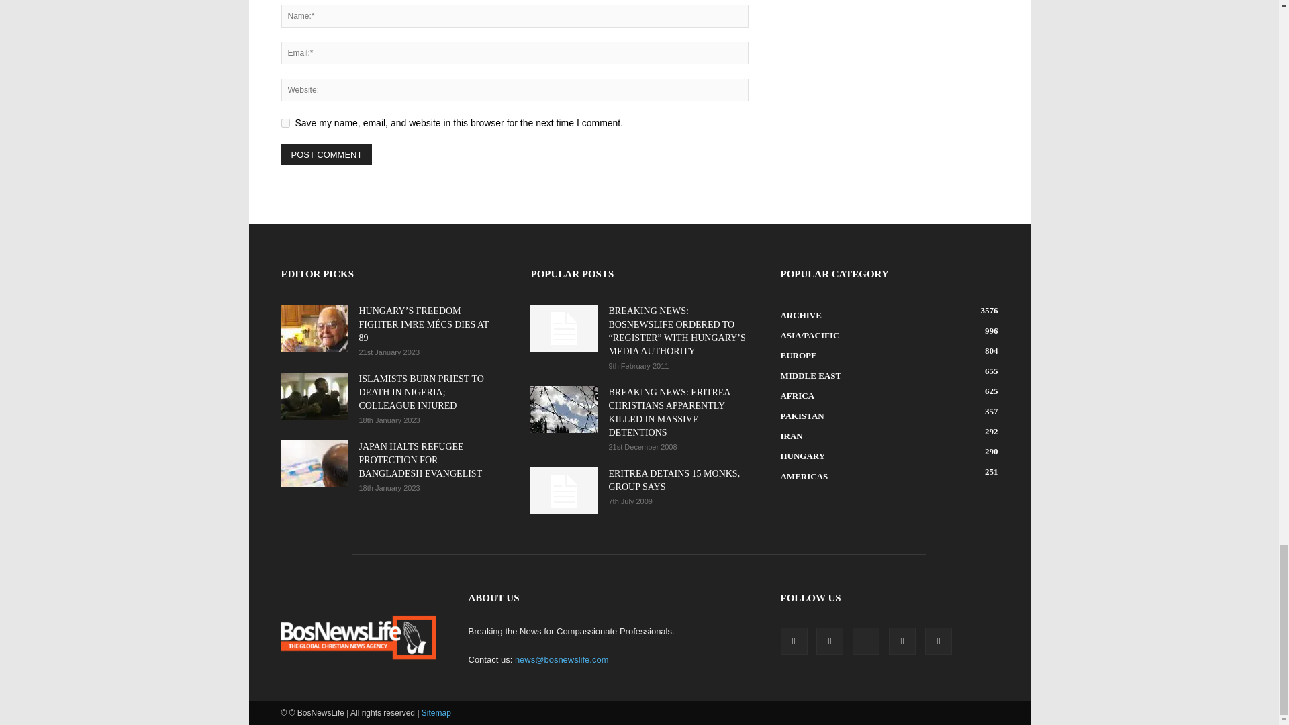 The width and height of the screenshot is (1289, 725). I want to click on yes, so click(285, 124).